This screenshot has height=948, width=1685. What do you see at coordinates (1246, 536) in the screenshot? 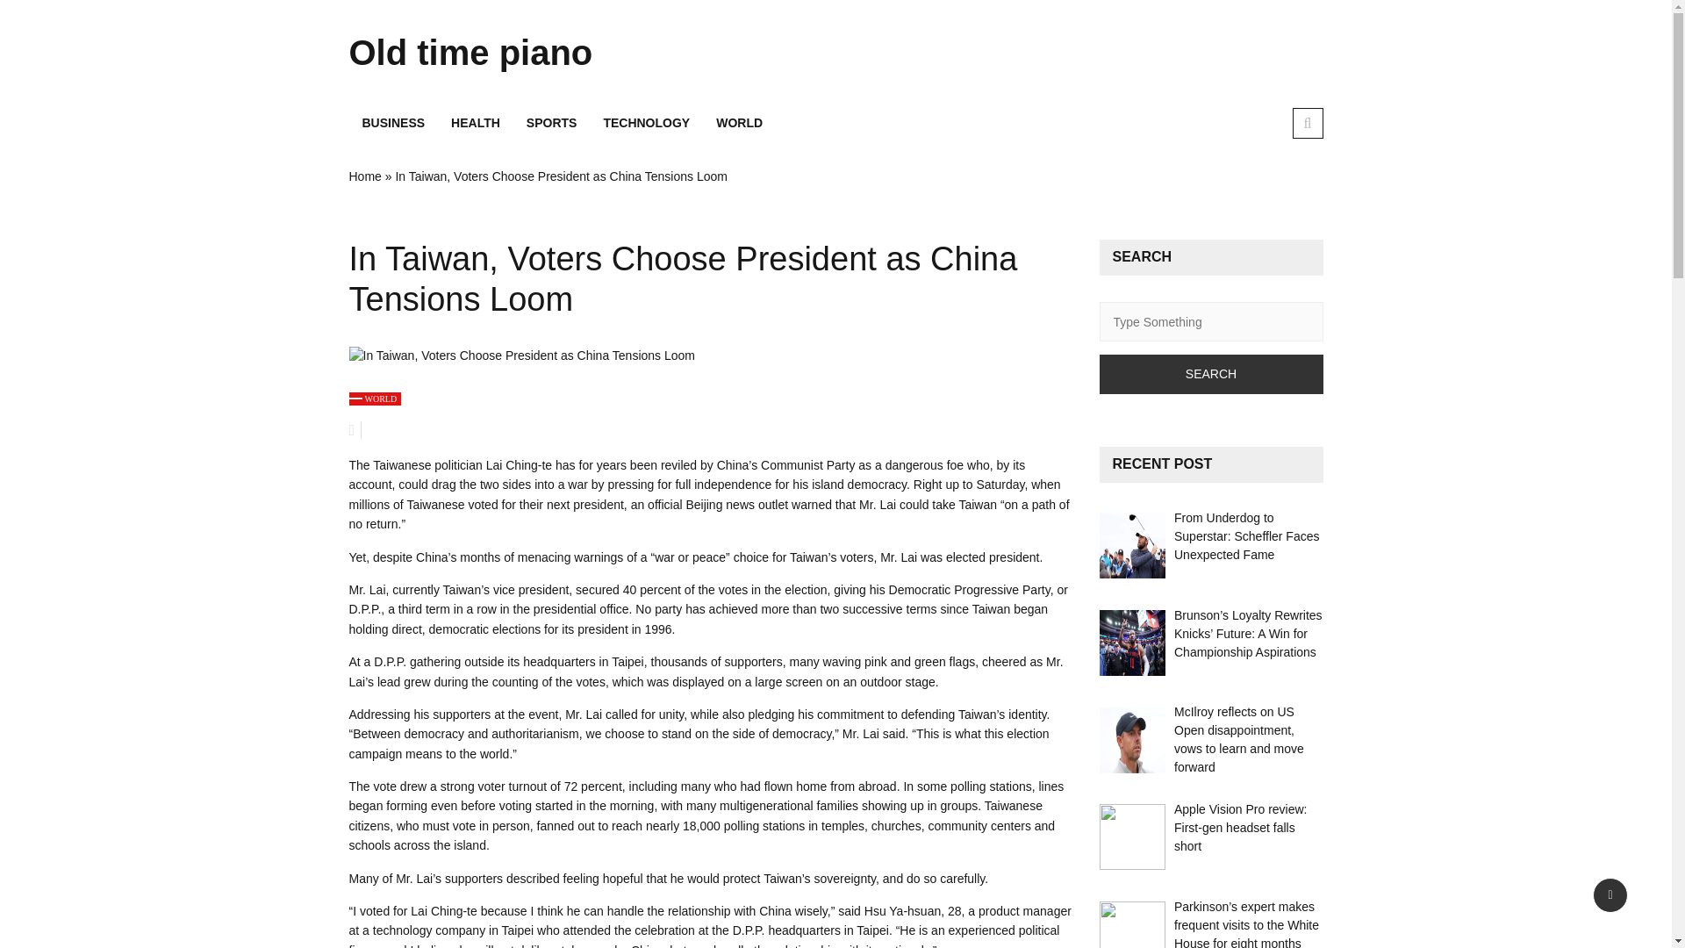
I see `From Underdog to Superstar: Scheffler Faces Unexpected Fame` at bounding box center [1246, 536].